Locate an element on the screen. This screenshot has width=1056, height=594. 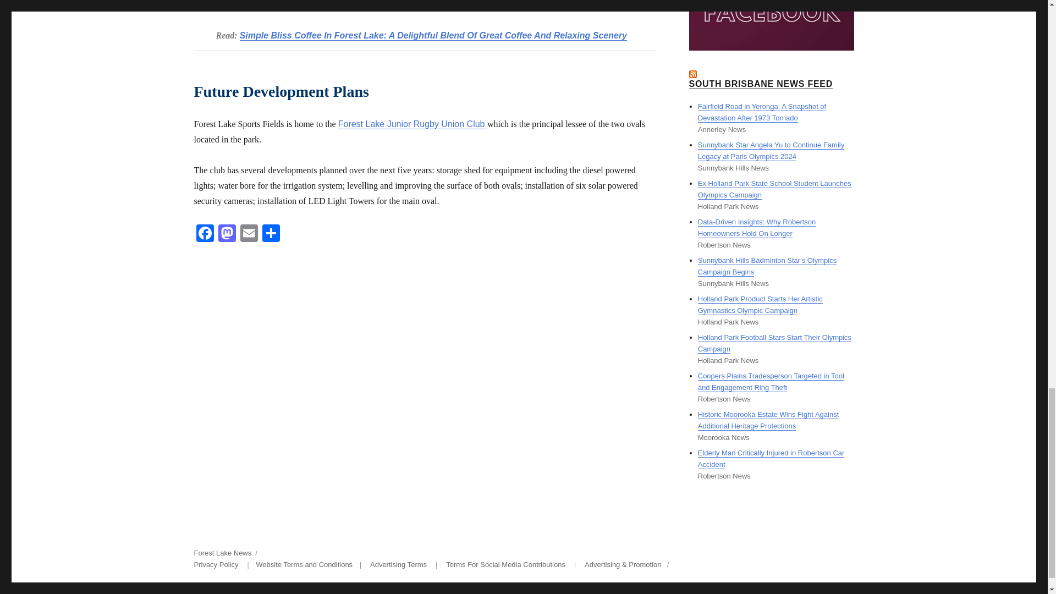
Mastodon is located at coordinates (227, 234).